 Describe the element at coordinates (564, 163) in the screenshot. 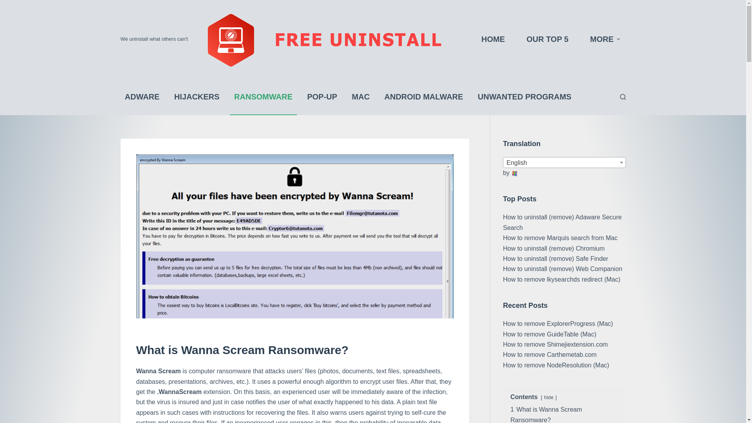

I see `English` at that location.